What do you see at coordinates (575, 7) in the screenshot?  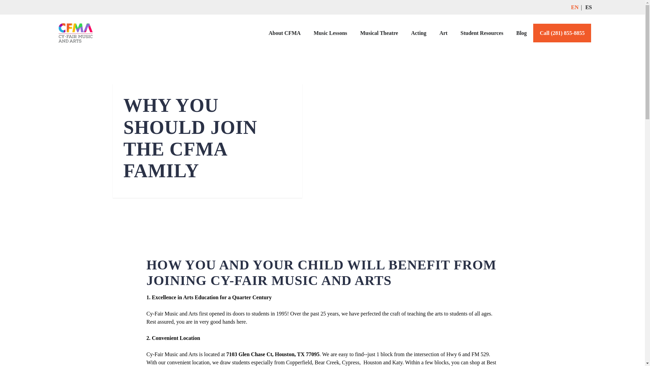 I see `EN` at bounding box center [575, 7].